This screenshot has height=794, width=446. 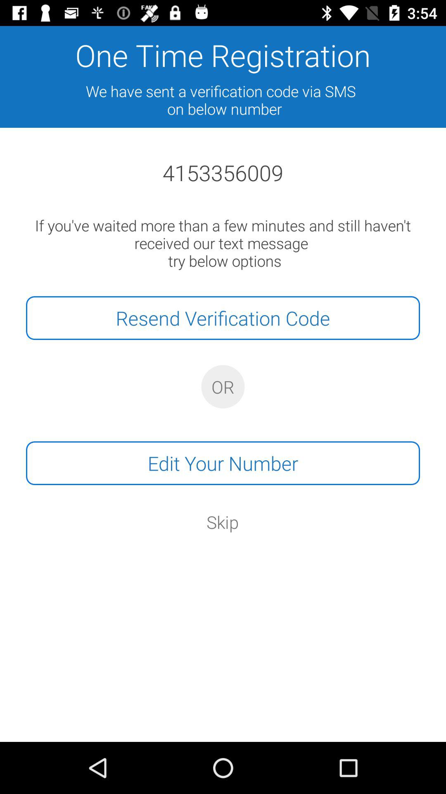 What do you see at coordinates (223, 522) in the screenshot?
I see `turn on the skip item` at bounding box center [223, 522].